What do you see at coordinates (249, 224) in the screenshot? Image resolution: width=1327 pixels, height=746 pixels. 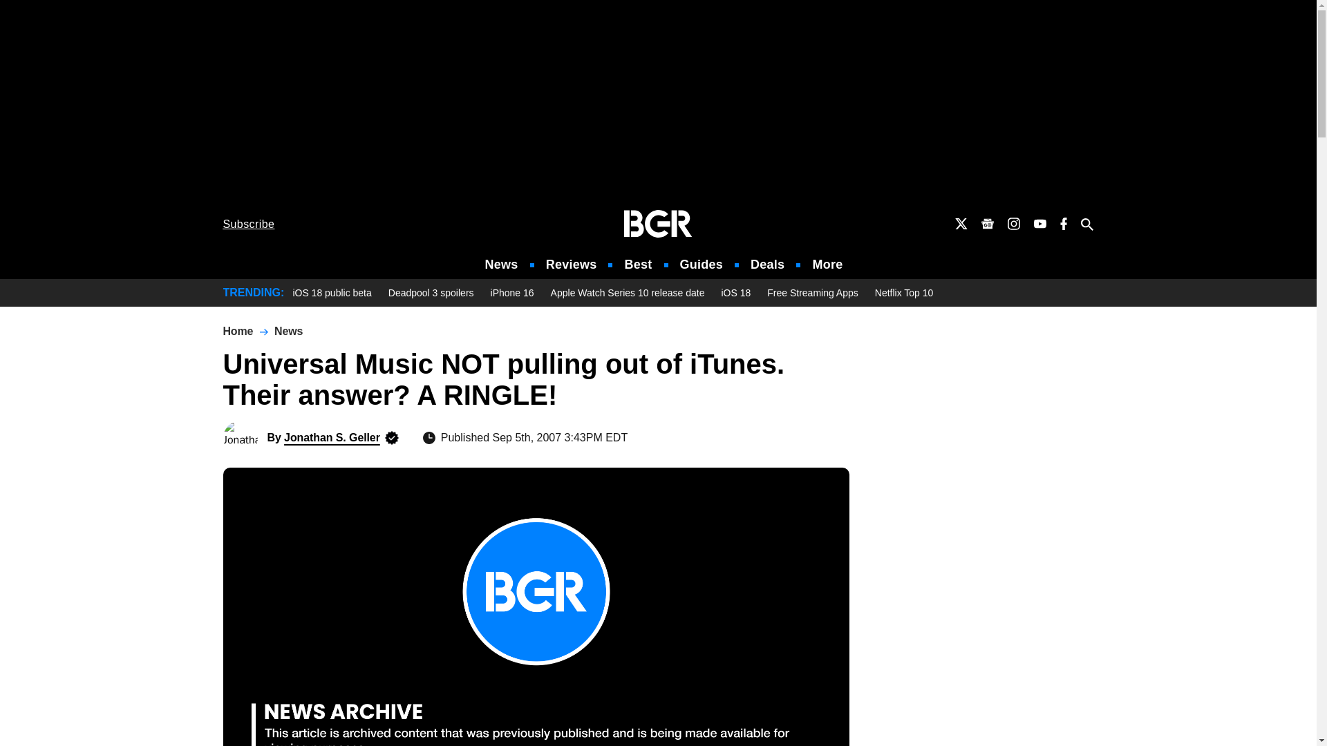 I see `Subscribe` at bounding box center [249, 224].